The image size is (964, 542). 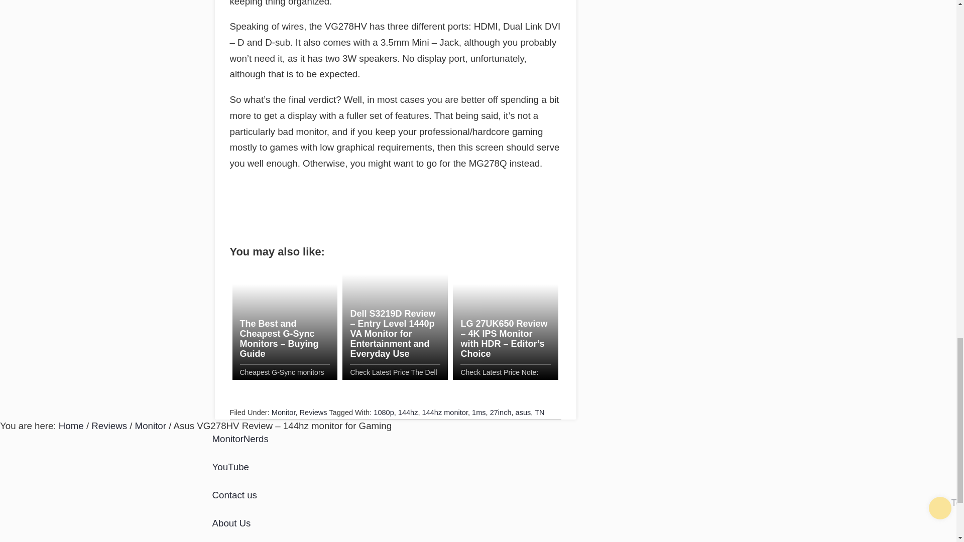 I want to click on Reviews, so click(x=109, y=426).